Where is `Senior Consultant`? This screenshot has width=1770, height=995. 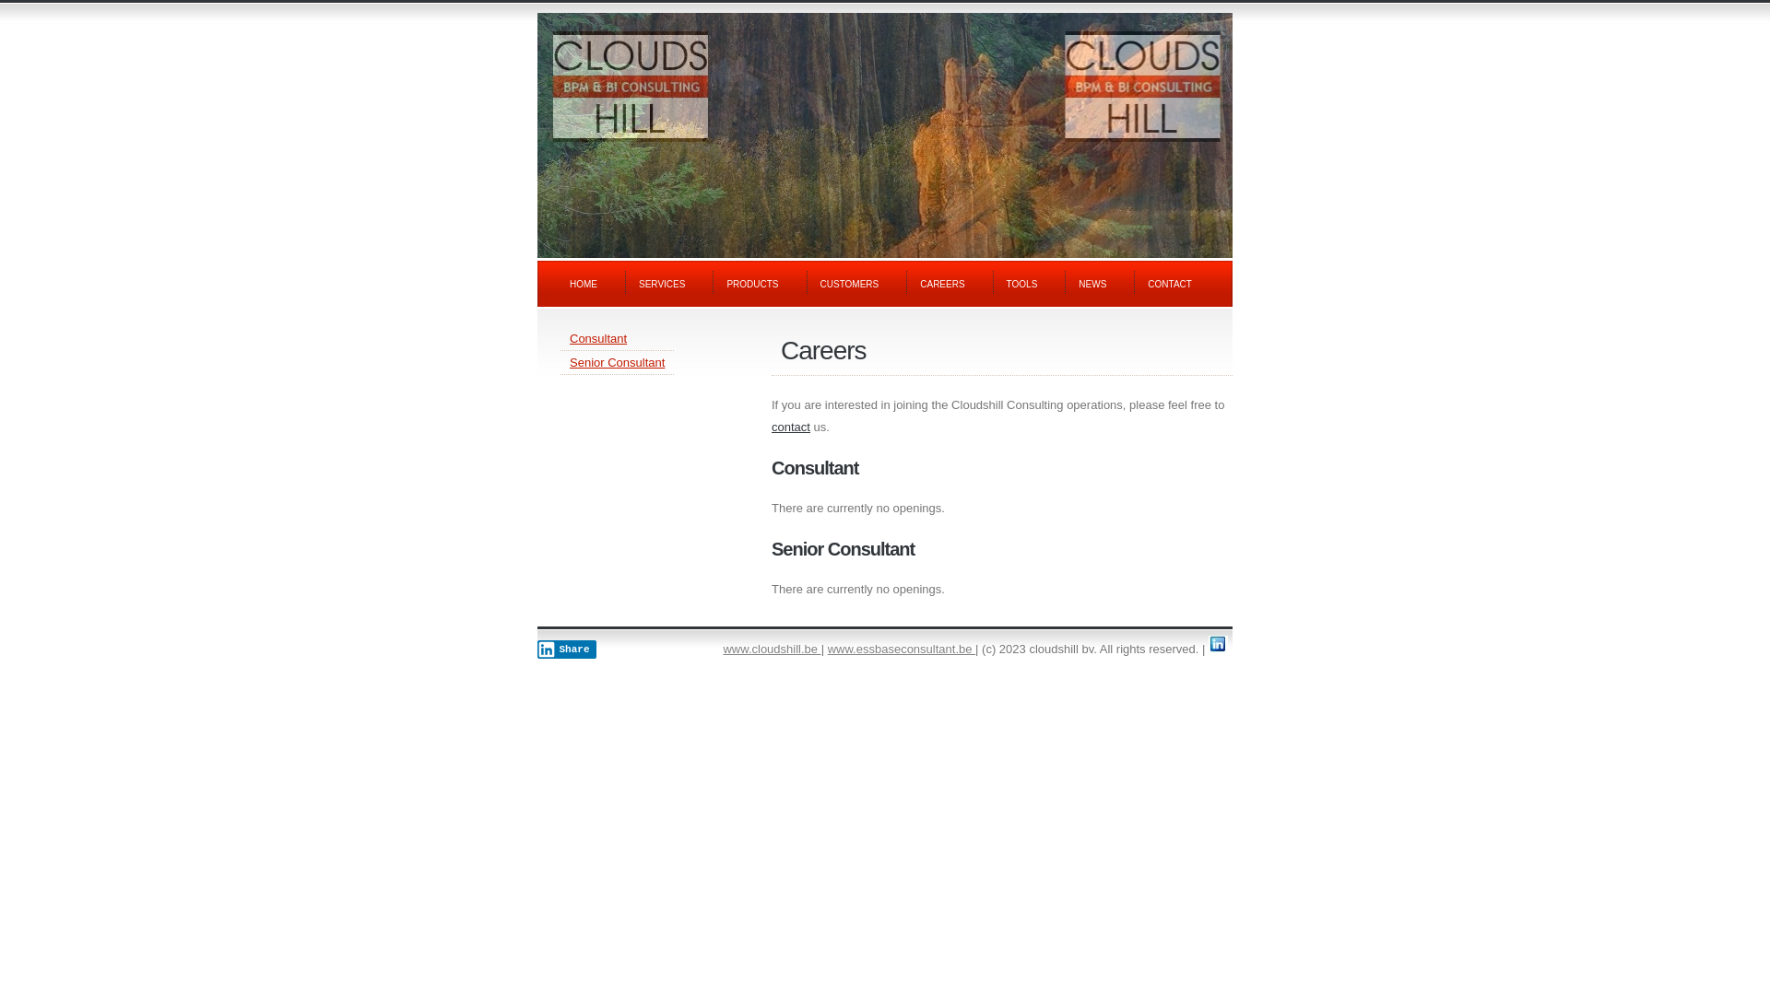
Senior Consultant is located at coordinates (618, 363).